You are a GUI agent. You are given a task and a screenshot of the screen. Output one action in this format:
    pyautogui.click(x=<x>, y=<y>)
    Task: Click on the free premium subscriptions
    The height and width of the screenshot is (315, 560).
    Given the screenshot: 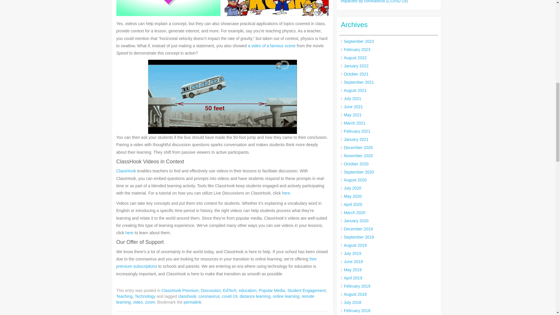 What is the action you would take?
    pyautogui.click(x=216, y=262)
    